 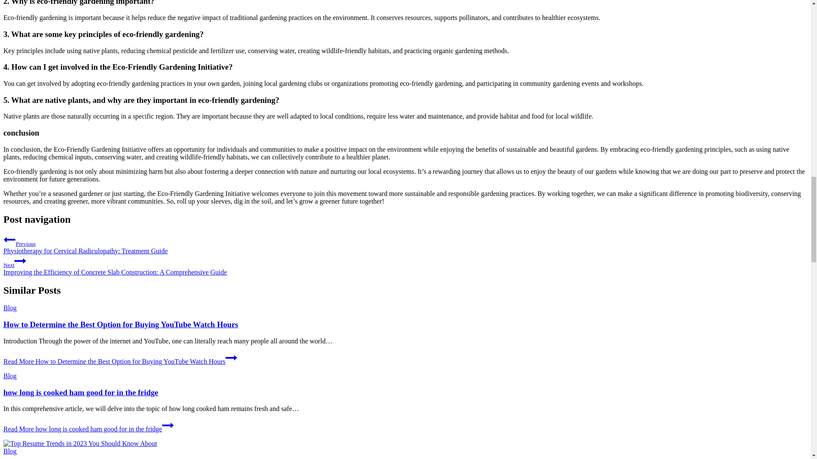 What do you see at coordinates (20, 261) in the screenshot?
I see `Continue` at bounding box center [20, 261].